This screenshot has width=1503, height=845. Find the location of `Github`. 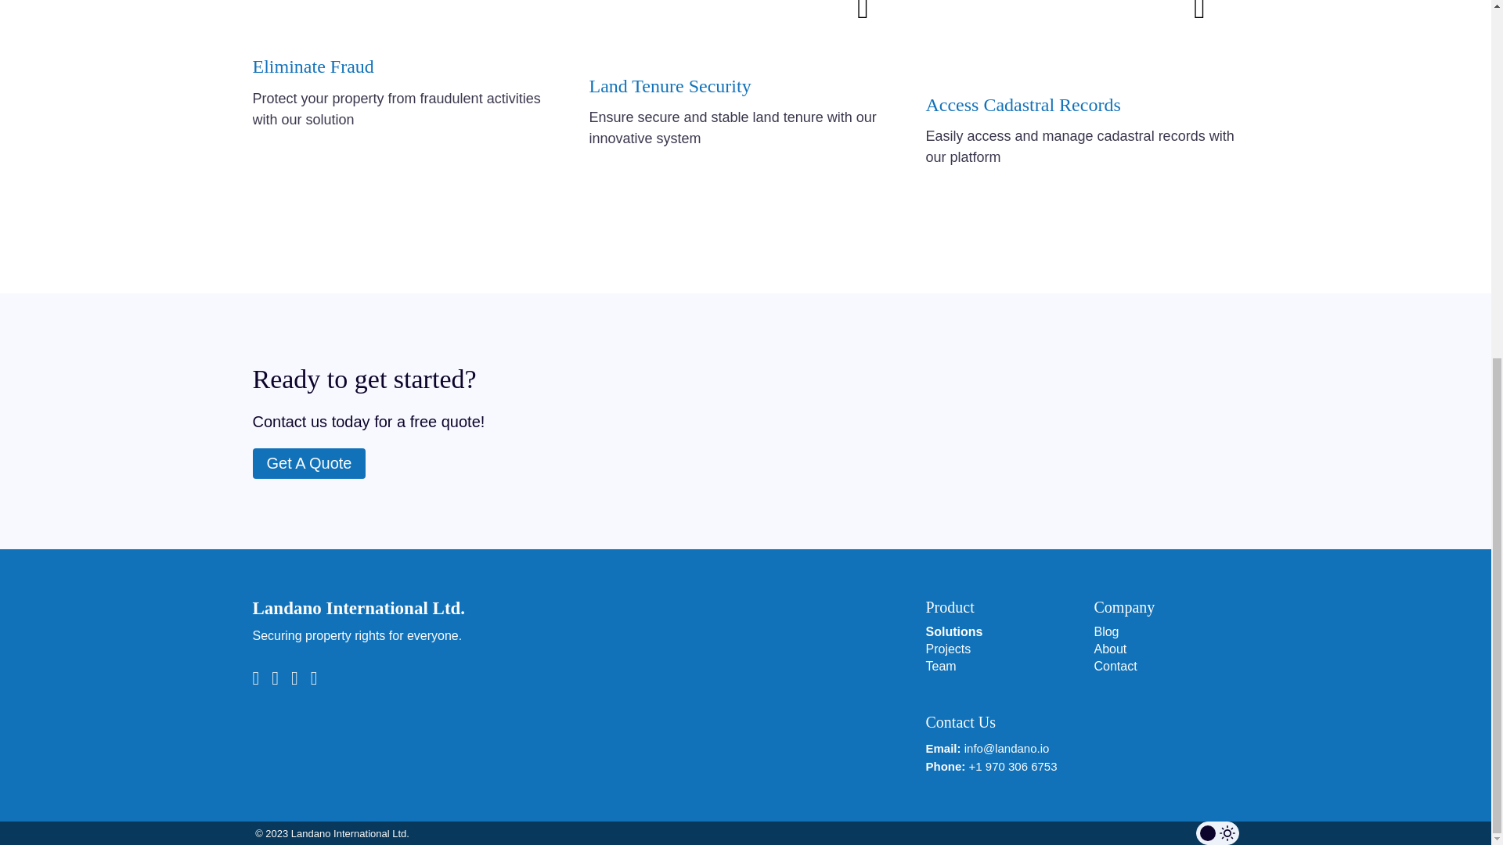

Github is located at coordinates (276, 678).